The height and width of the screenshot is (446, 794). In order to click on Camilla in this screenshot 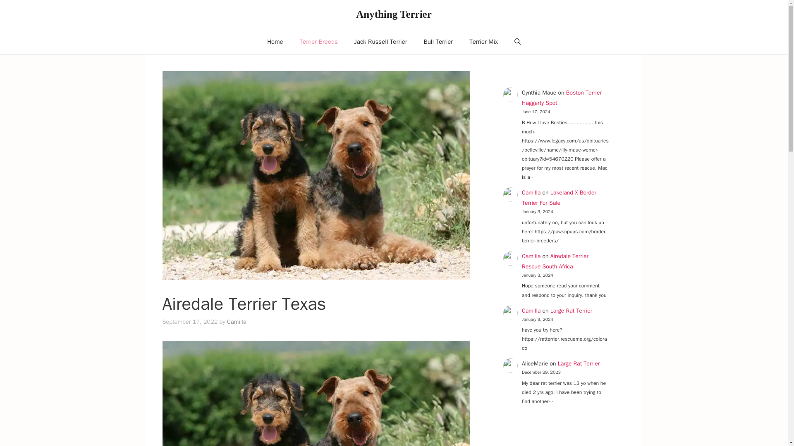, I will do `click(531, 311)`.